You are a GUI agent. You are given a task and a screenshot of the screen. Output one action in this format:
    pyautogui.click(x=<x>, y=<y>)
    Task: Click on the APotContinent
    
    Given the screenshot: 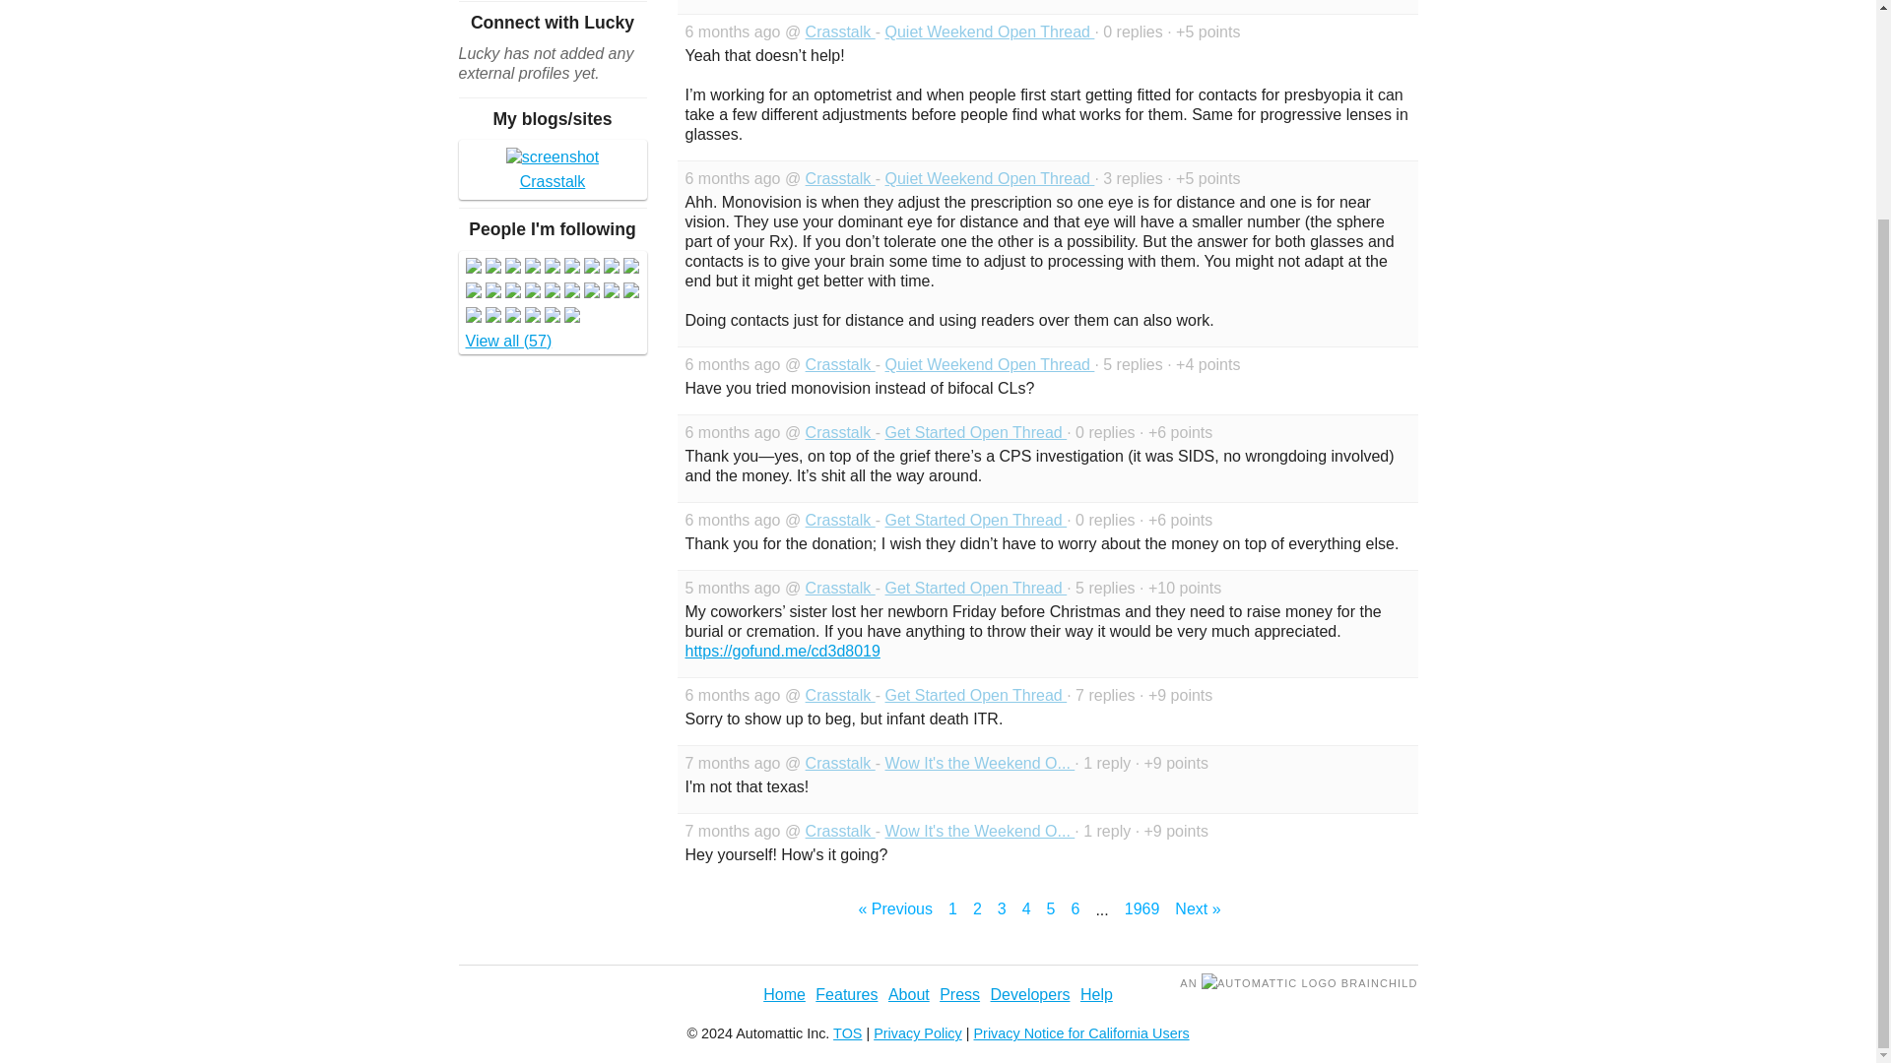 What is the action you would take?
    pyautogui.click(x=531, y=268)
    